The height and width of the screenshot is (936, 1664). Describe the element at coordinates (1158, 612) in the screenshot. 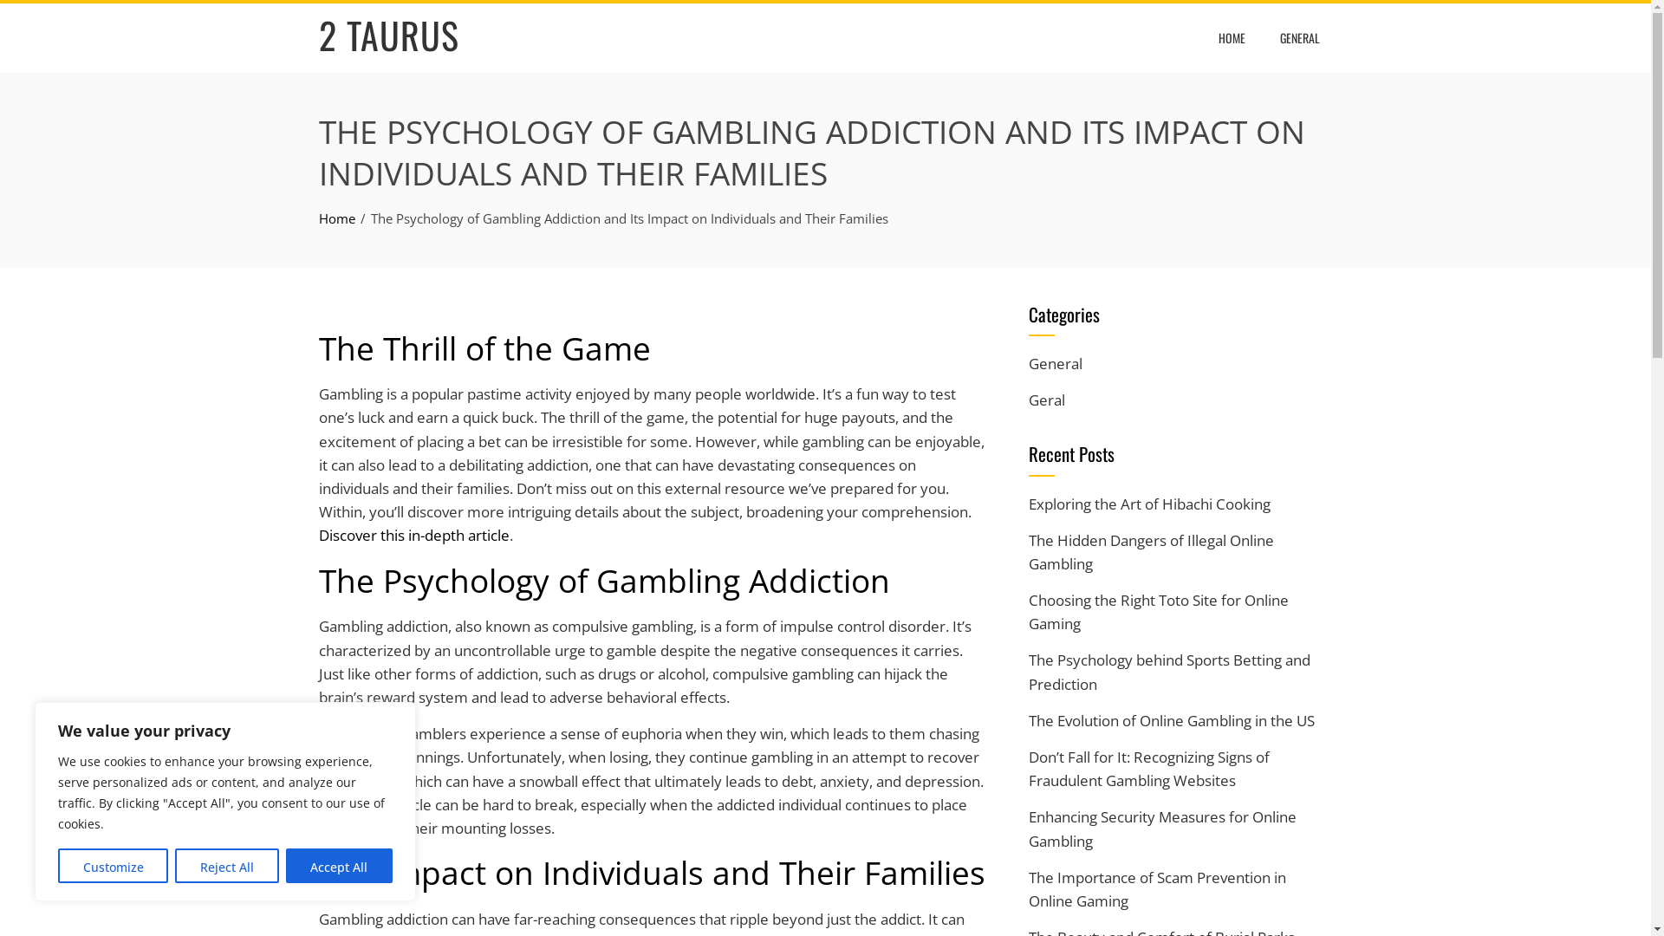

I see `Choosing the Right Toto Site for Online Gaming` at that location.